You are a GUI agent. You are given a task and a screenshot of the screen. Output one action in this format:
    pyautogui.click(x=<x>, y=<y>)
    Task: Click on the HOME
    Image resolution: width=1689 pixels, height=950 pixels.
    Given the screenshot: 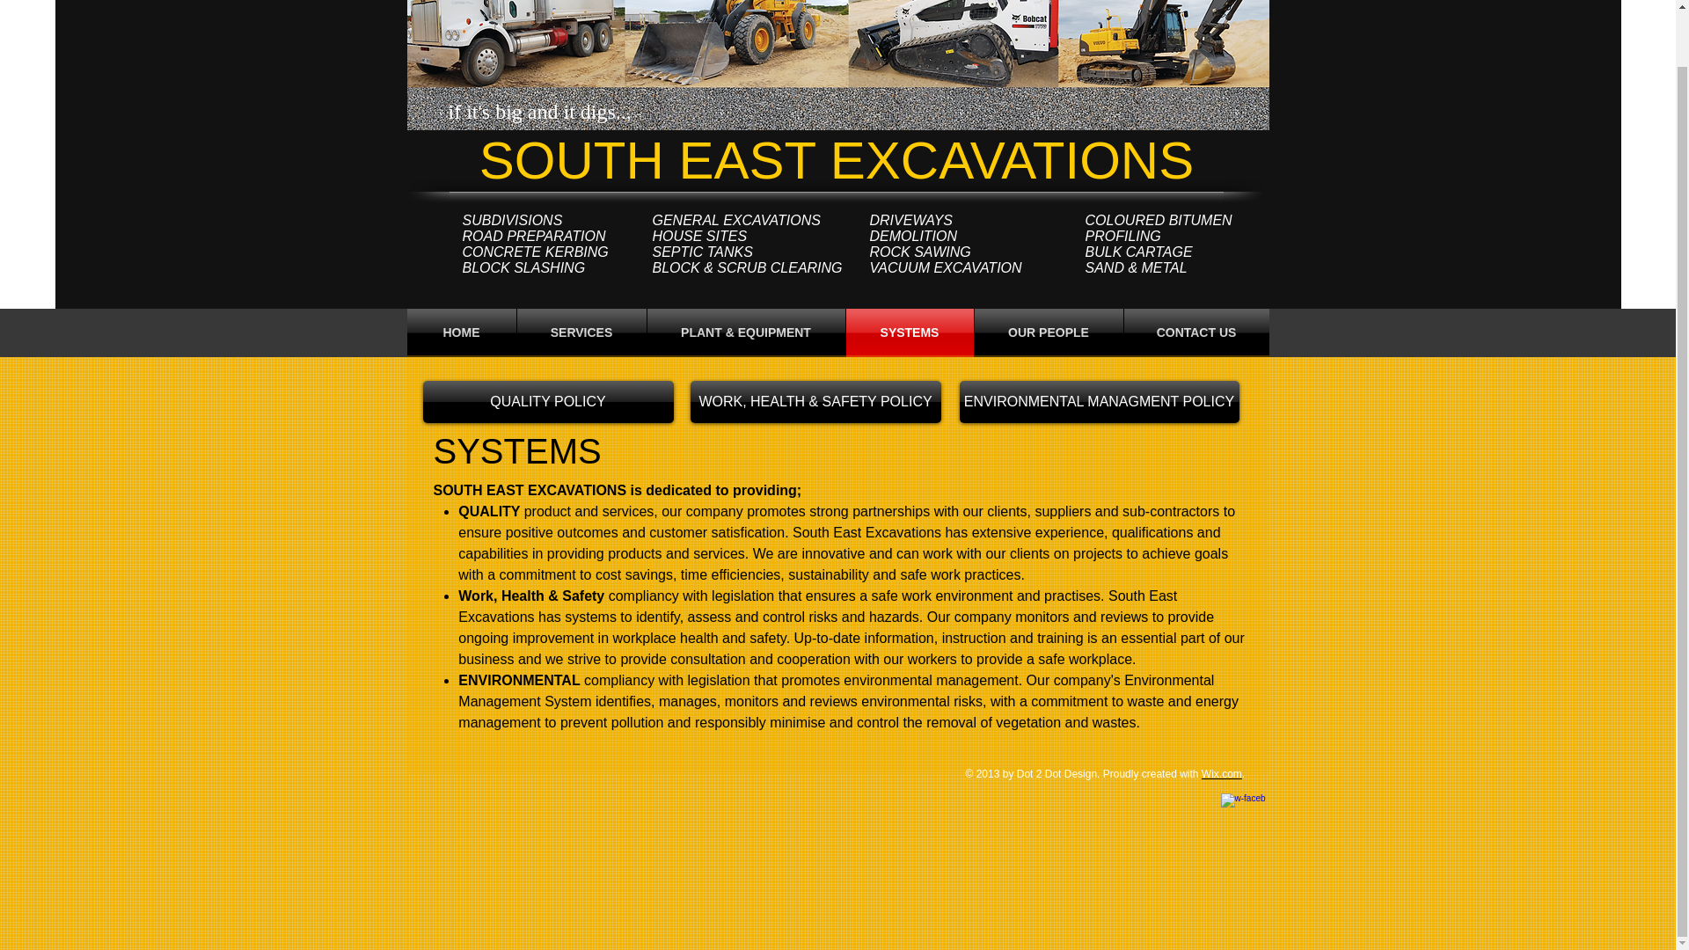 What is the action you would take?
    pyautogui.click(x=461, y=332)
    